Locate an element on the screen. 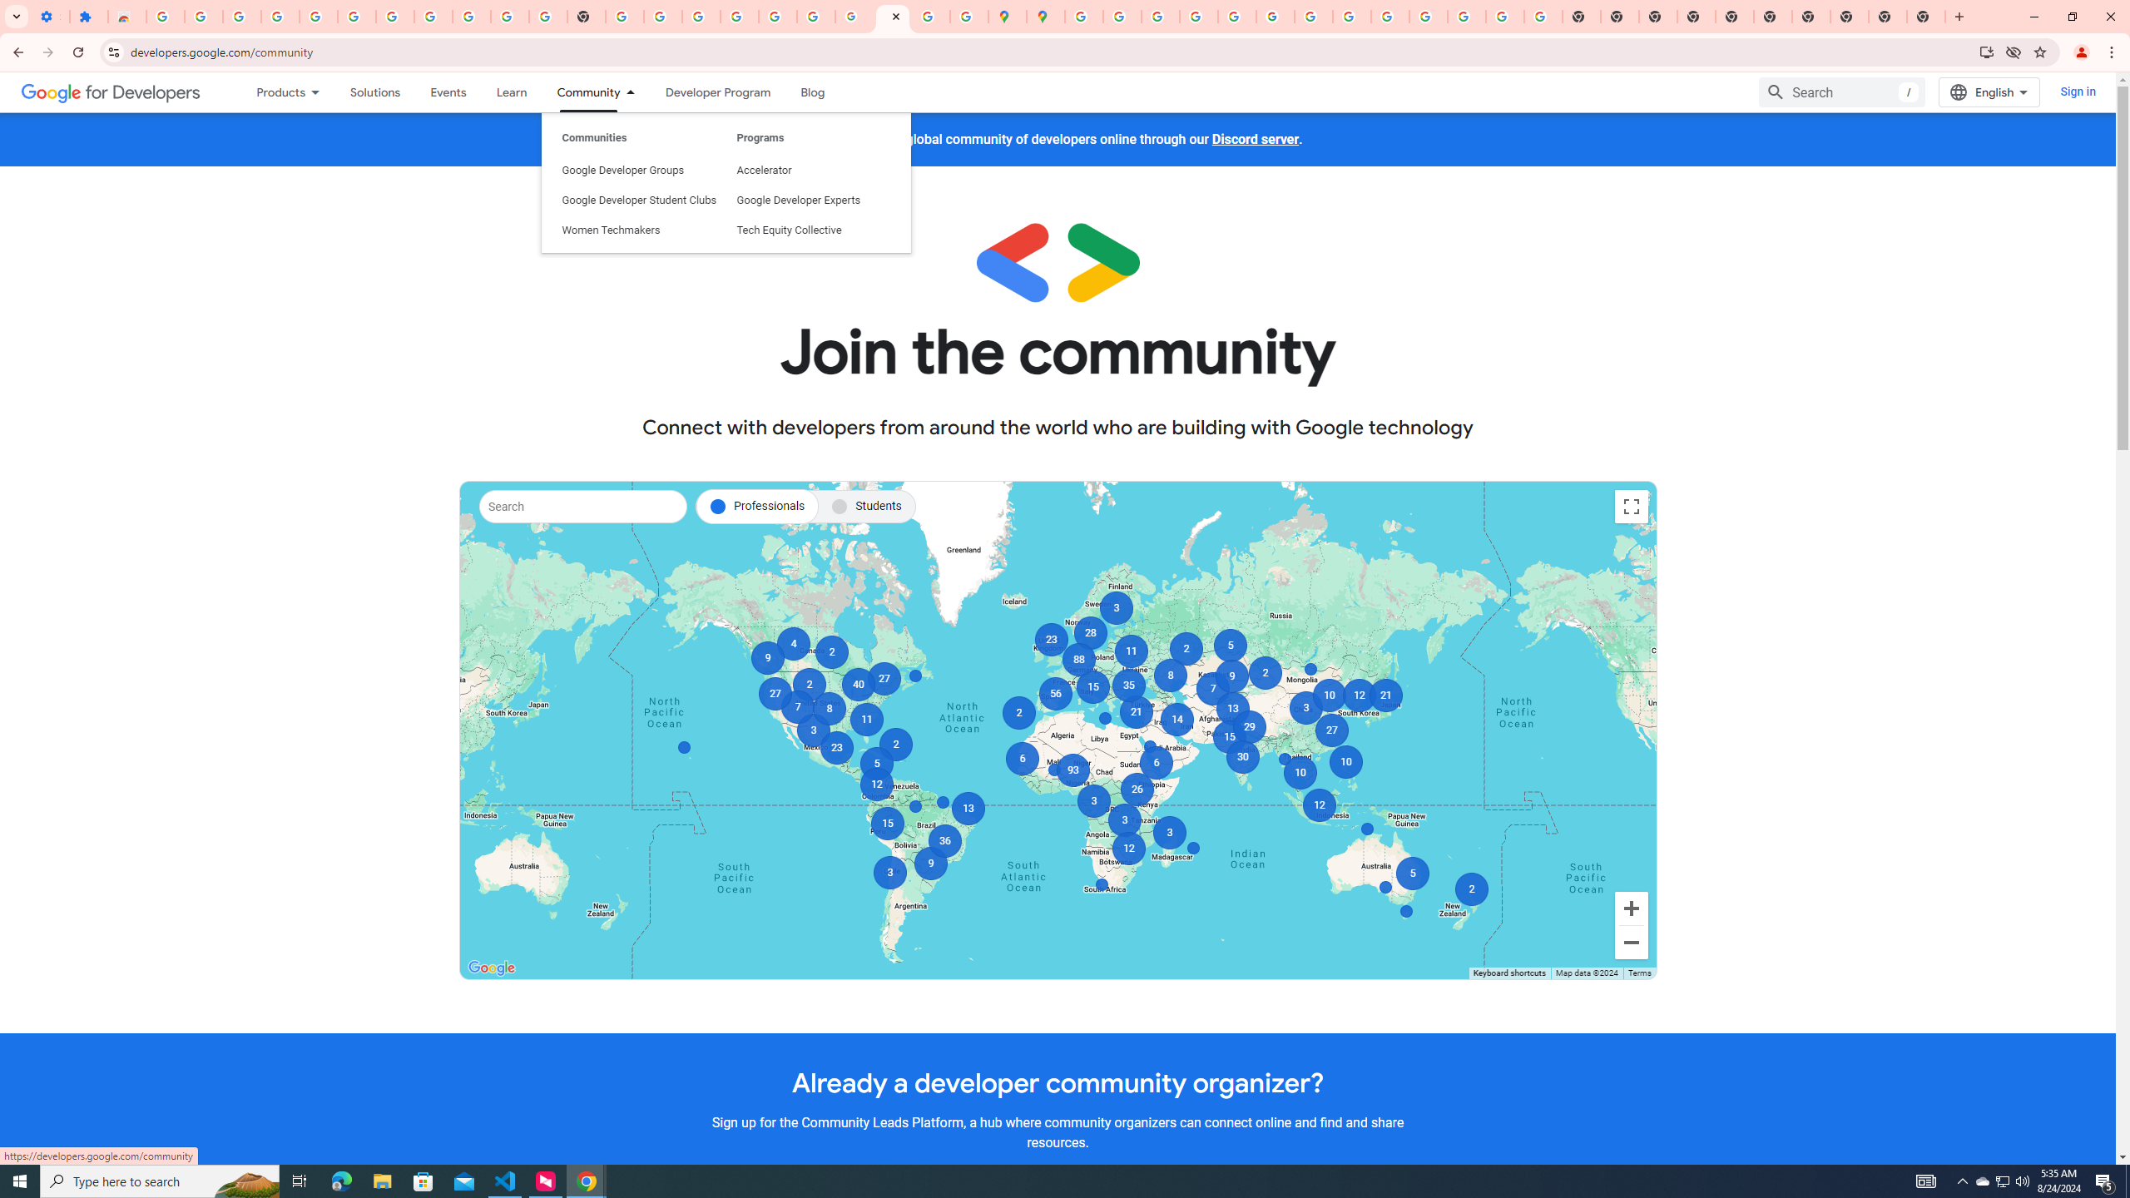 Image resolution: width=2130 pixels, height=1198 pixels. 3 is located at coordinates (1092, 801).